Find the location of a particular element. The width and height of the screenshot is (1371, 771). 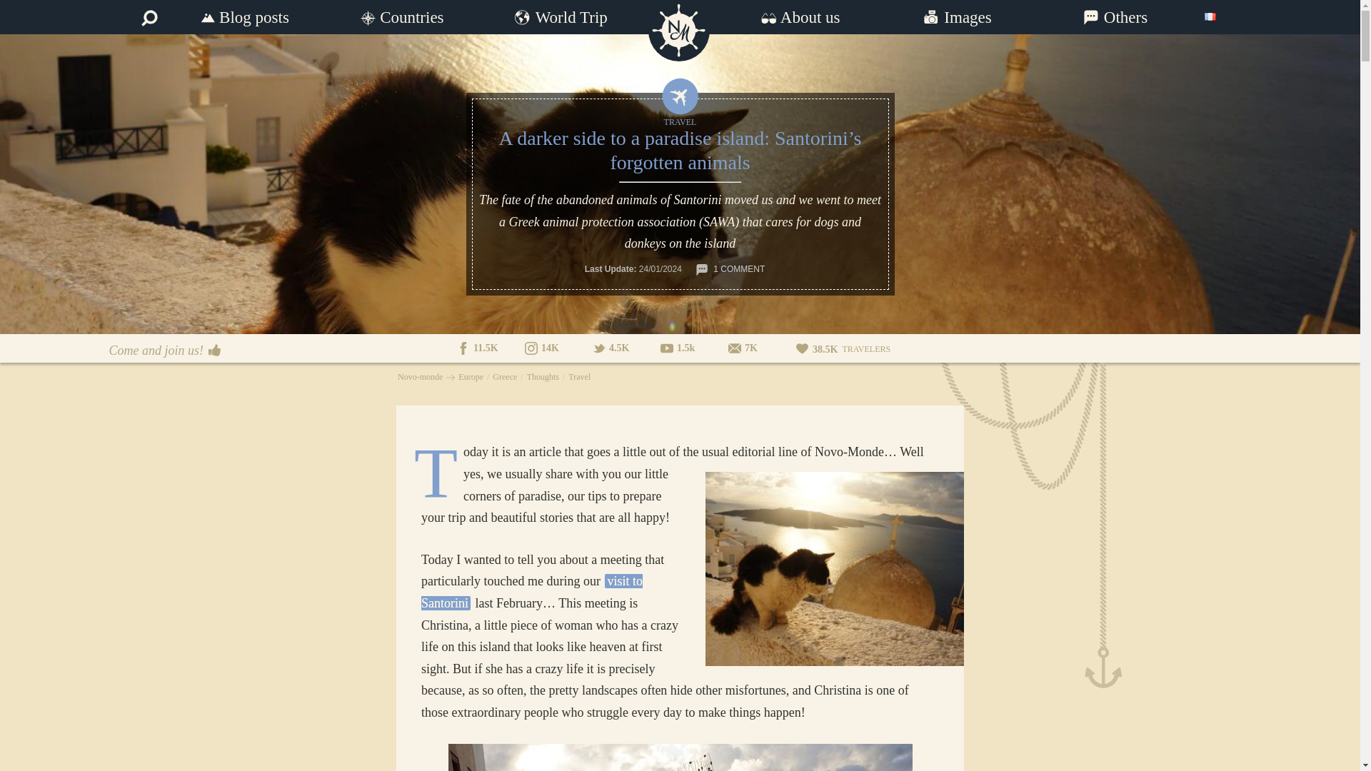

Blog posts is located at coordinates (243, 17).